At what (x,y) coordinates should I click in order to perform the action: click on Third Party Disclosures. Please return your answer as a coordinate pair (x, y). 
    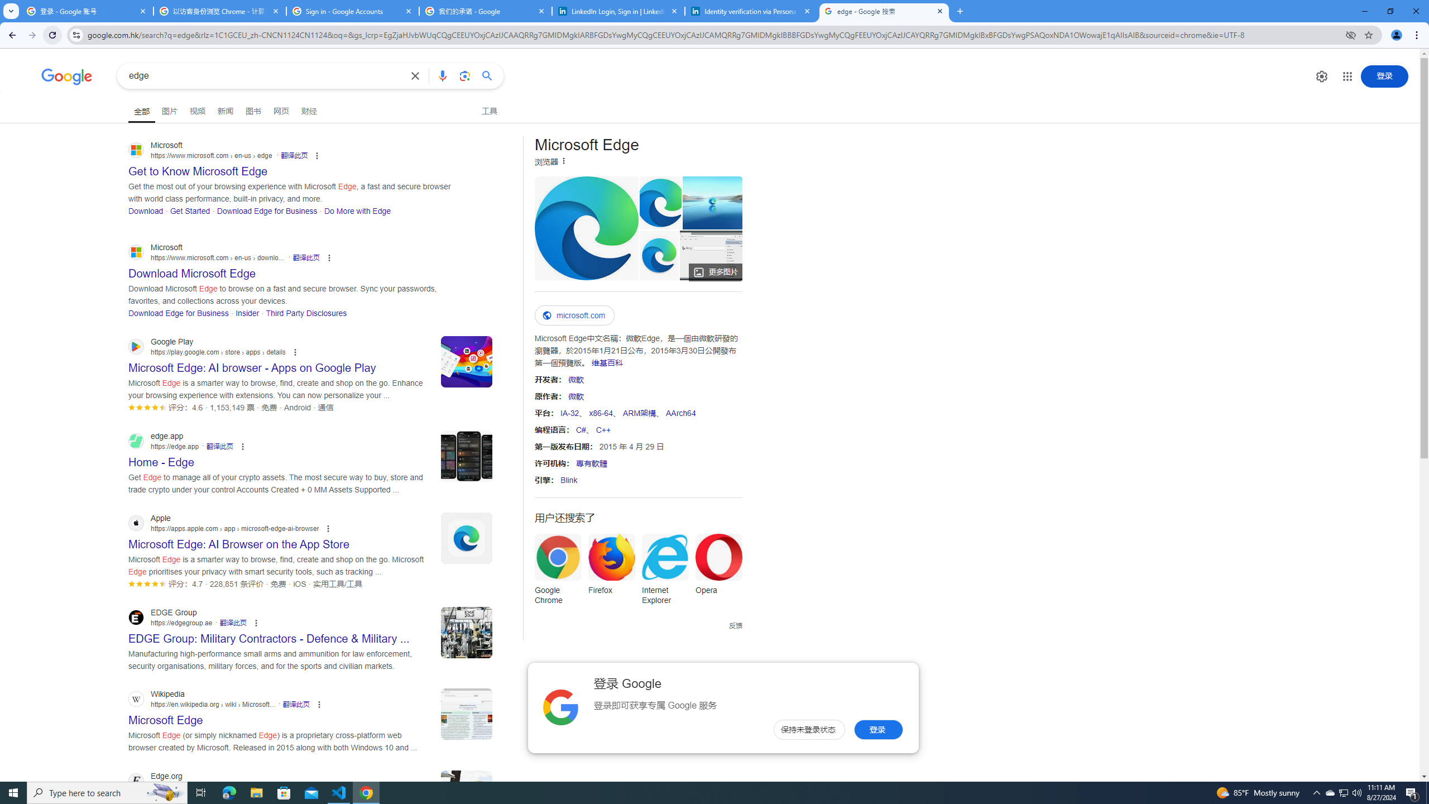
    Looking at the image, I should click on (306, 313).